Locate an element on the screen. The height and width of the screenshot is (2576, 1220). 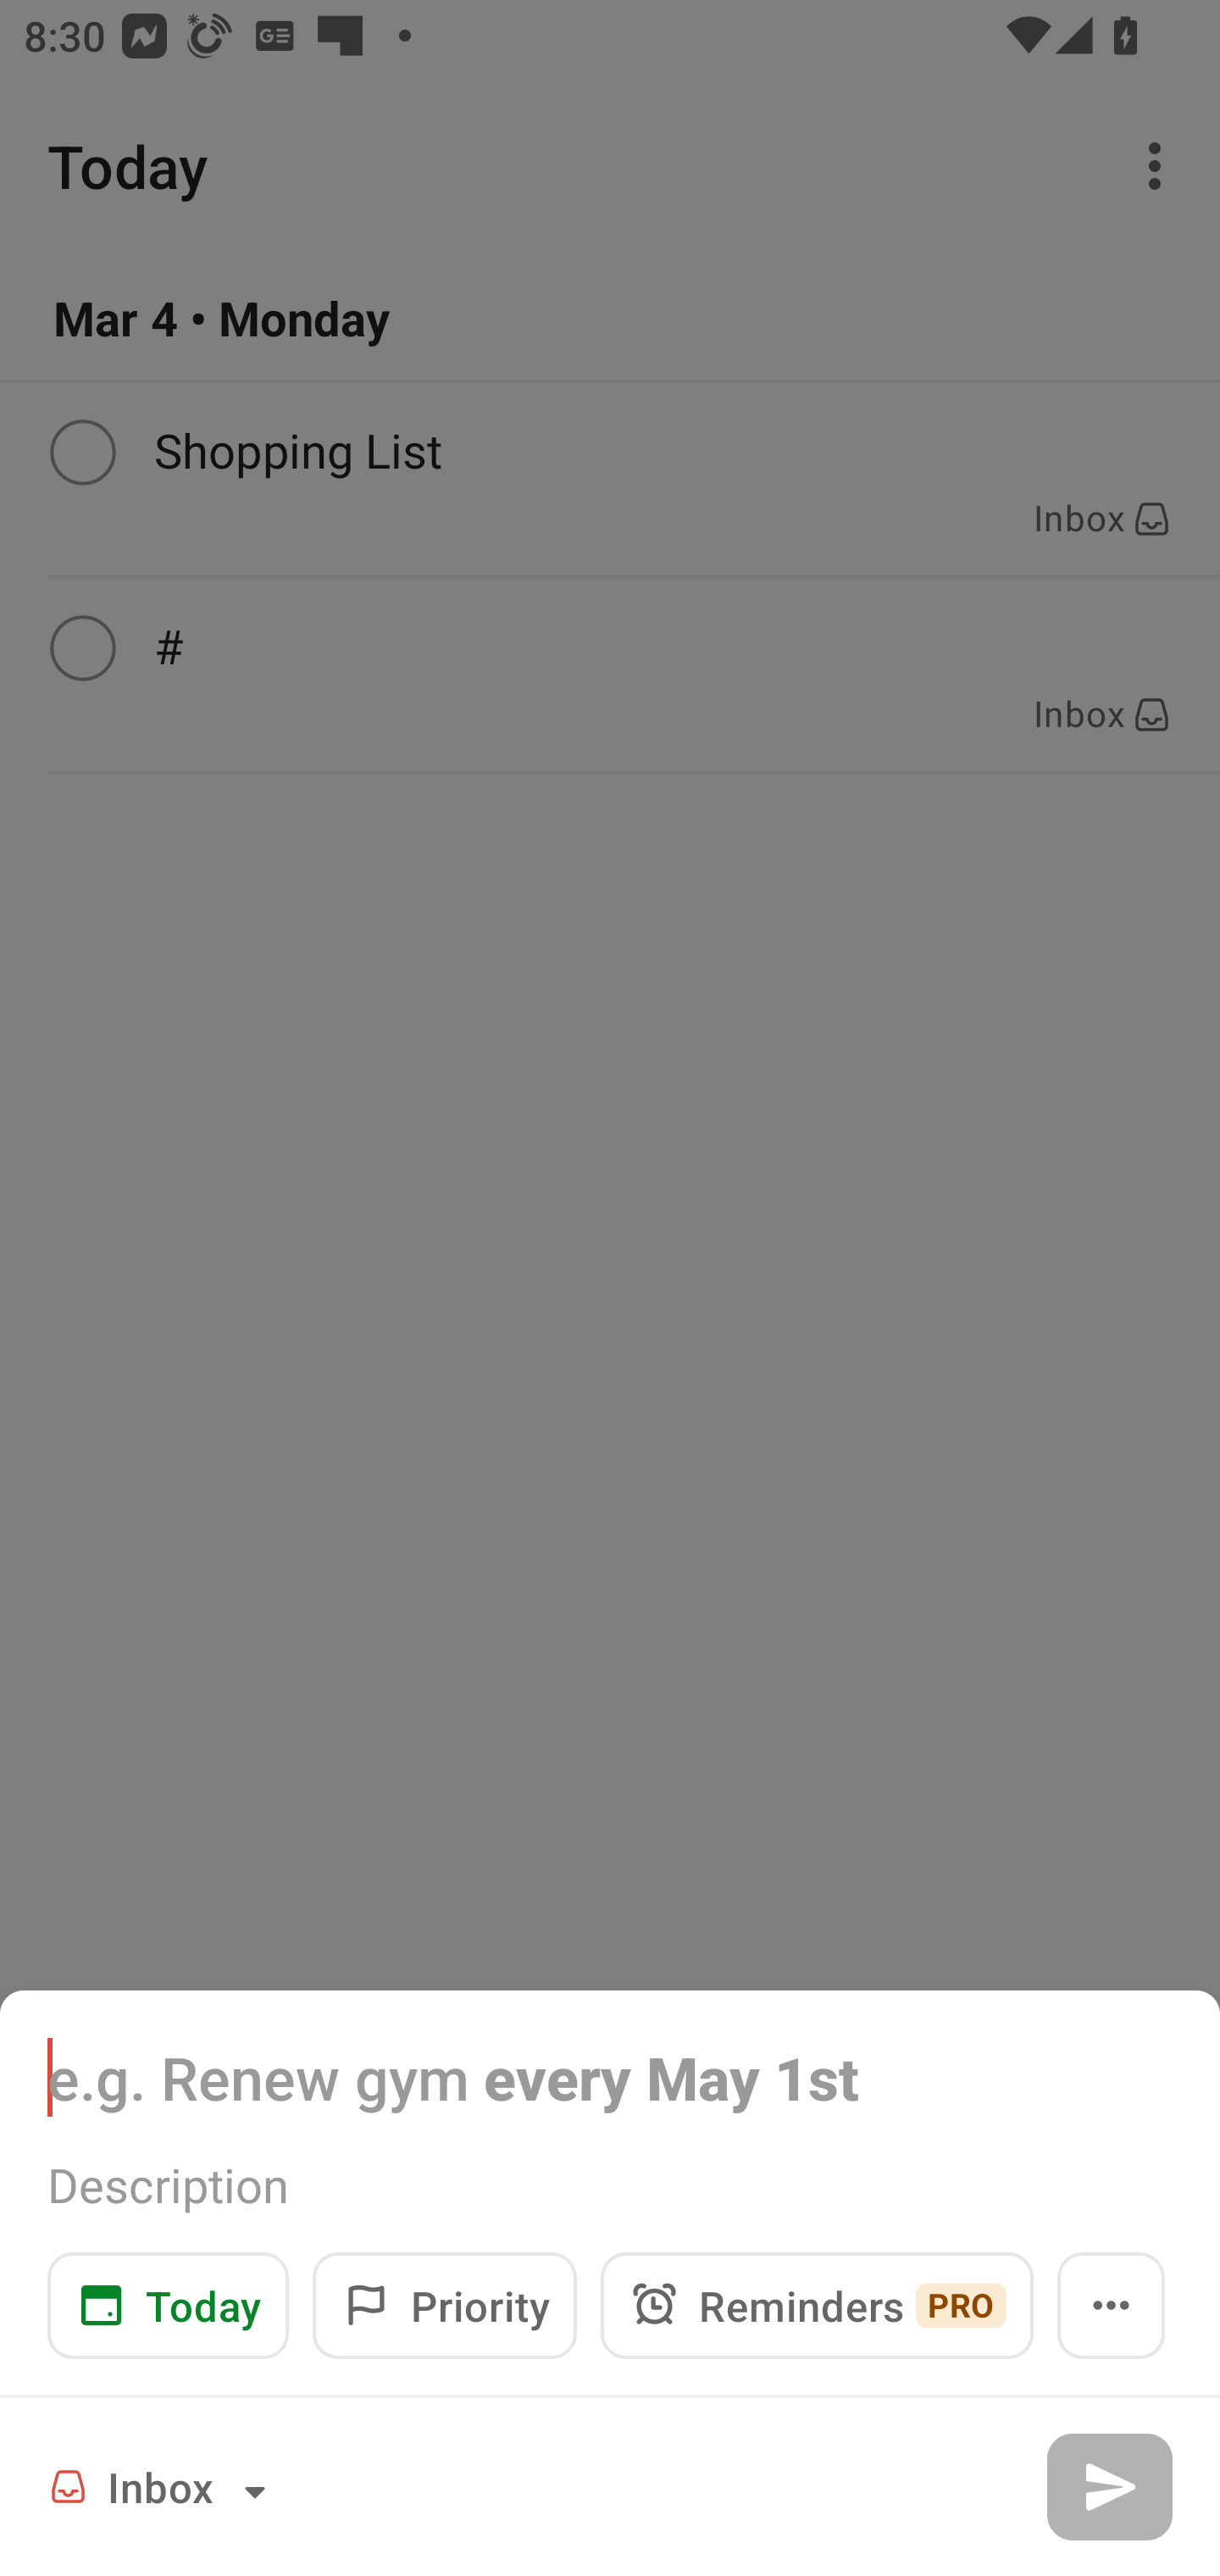
Reminders PRO Reminders is located at coordinates (817, 2305).